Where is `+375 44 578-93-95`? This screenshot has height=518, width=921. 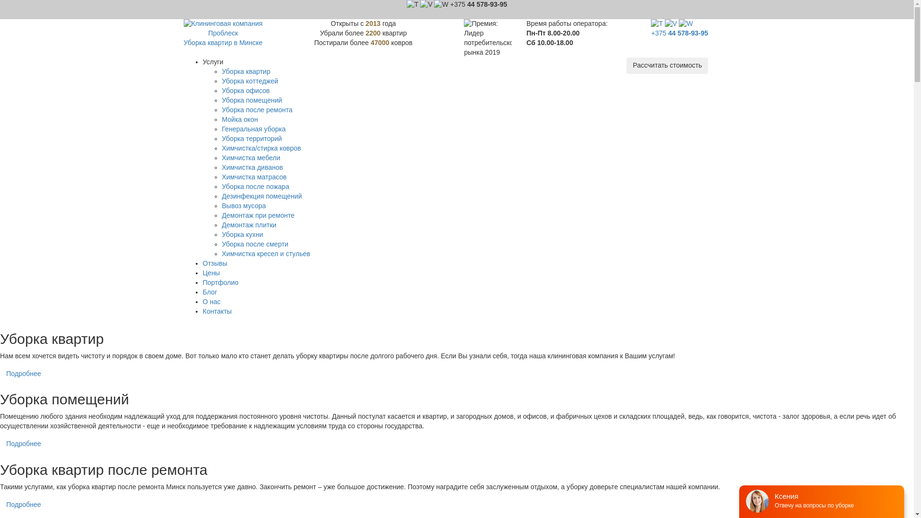 +375 44 578-93-95 is located at coordinates (479, 4).